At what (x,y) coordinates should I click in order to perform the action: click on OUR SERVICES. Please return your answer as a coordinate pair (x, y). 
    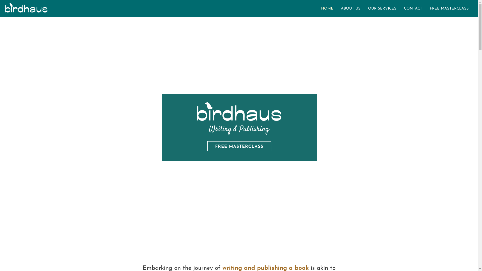
    Looking at the image, I should click on (382, 9).